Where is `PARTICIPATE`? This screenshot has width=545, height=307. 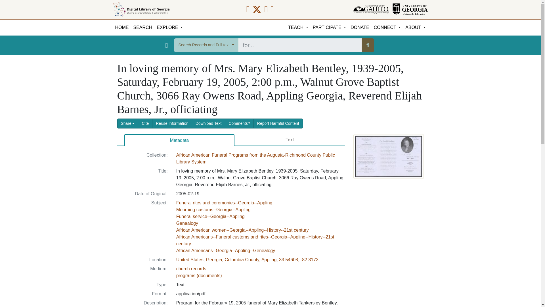
PARTICIPATE is located at coordinates (330, 28).